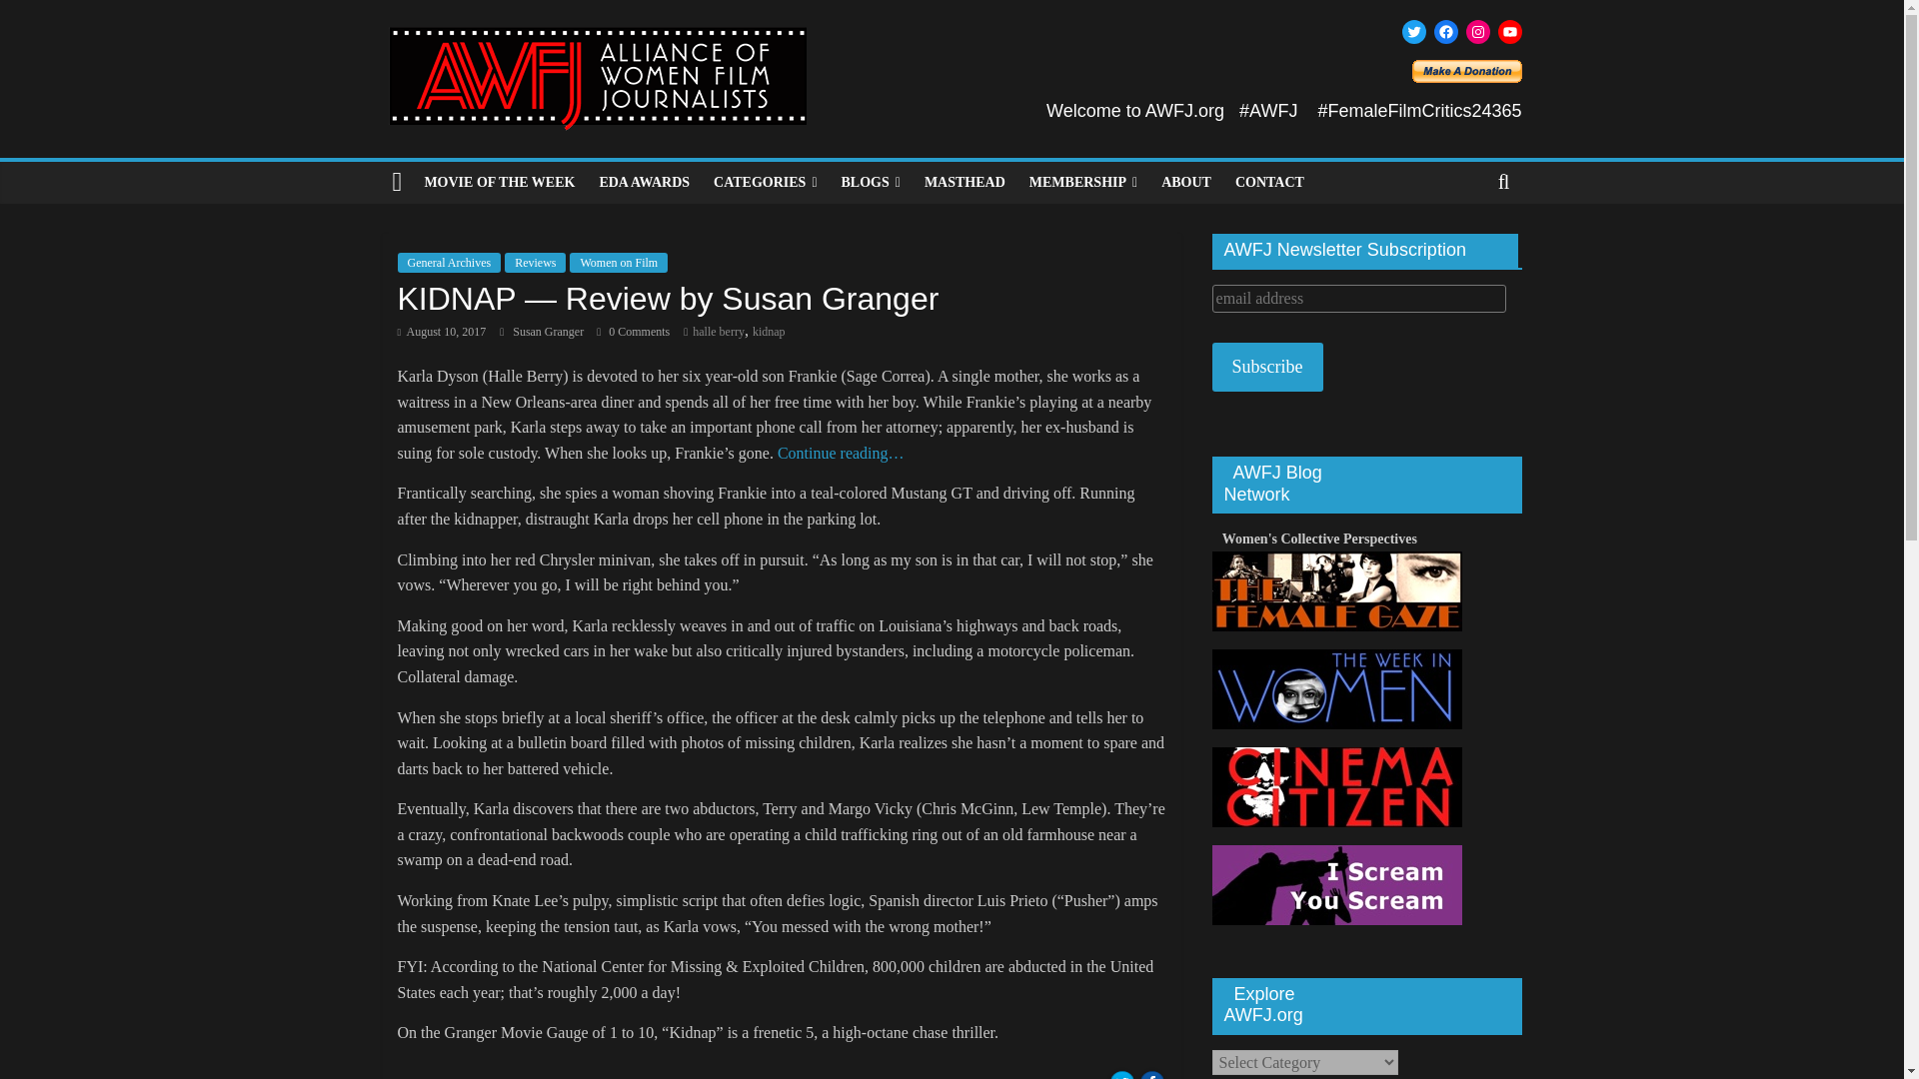 The height and width of the screenshot is (1079, 1919). Describe the element at coordinates (449, 262) in the screenshot. I see `General Archives` at that location.